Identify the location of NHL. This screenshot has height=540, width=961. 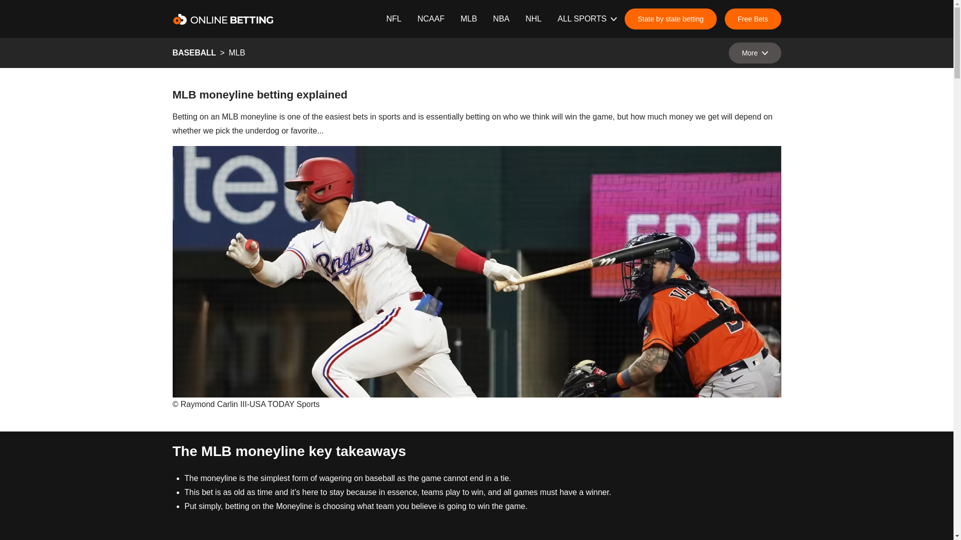
(534, 18).